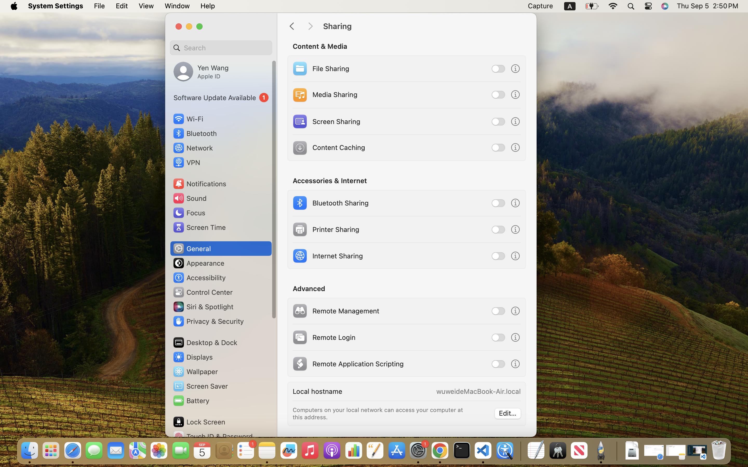 The image size is (748, 467). I want to click on Notifications, so click(199, 184).